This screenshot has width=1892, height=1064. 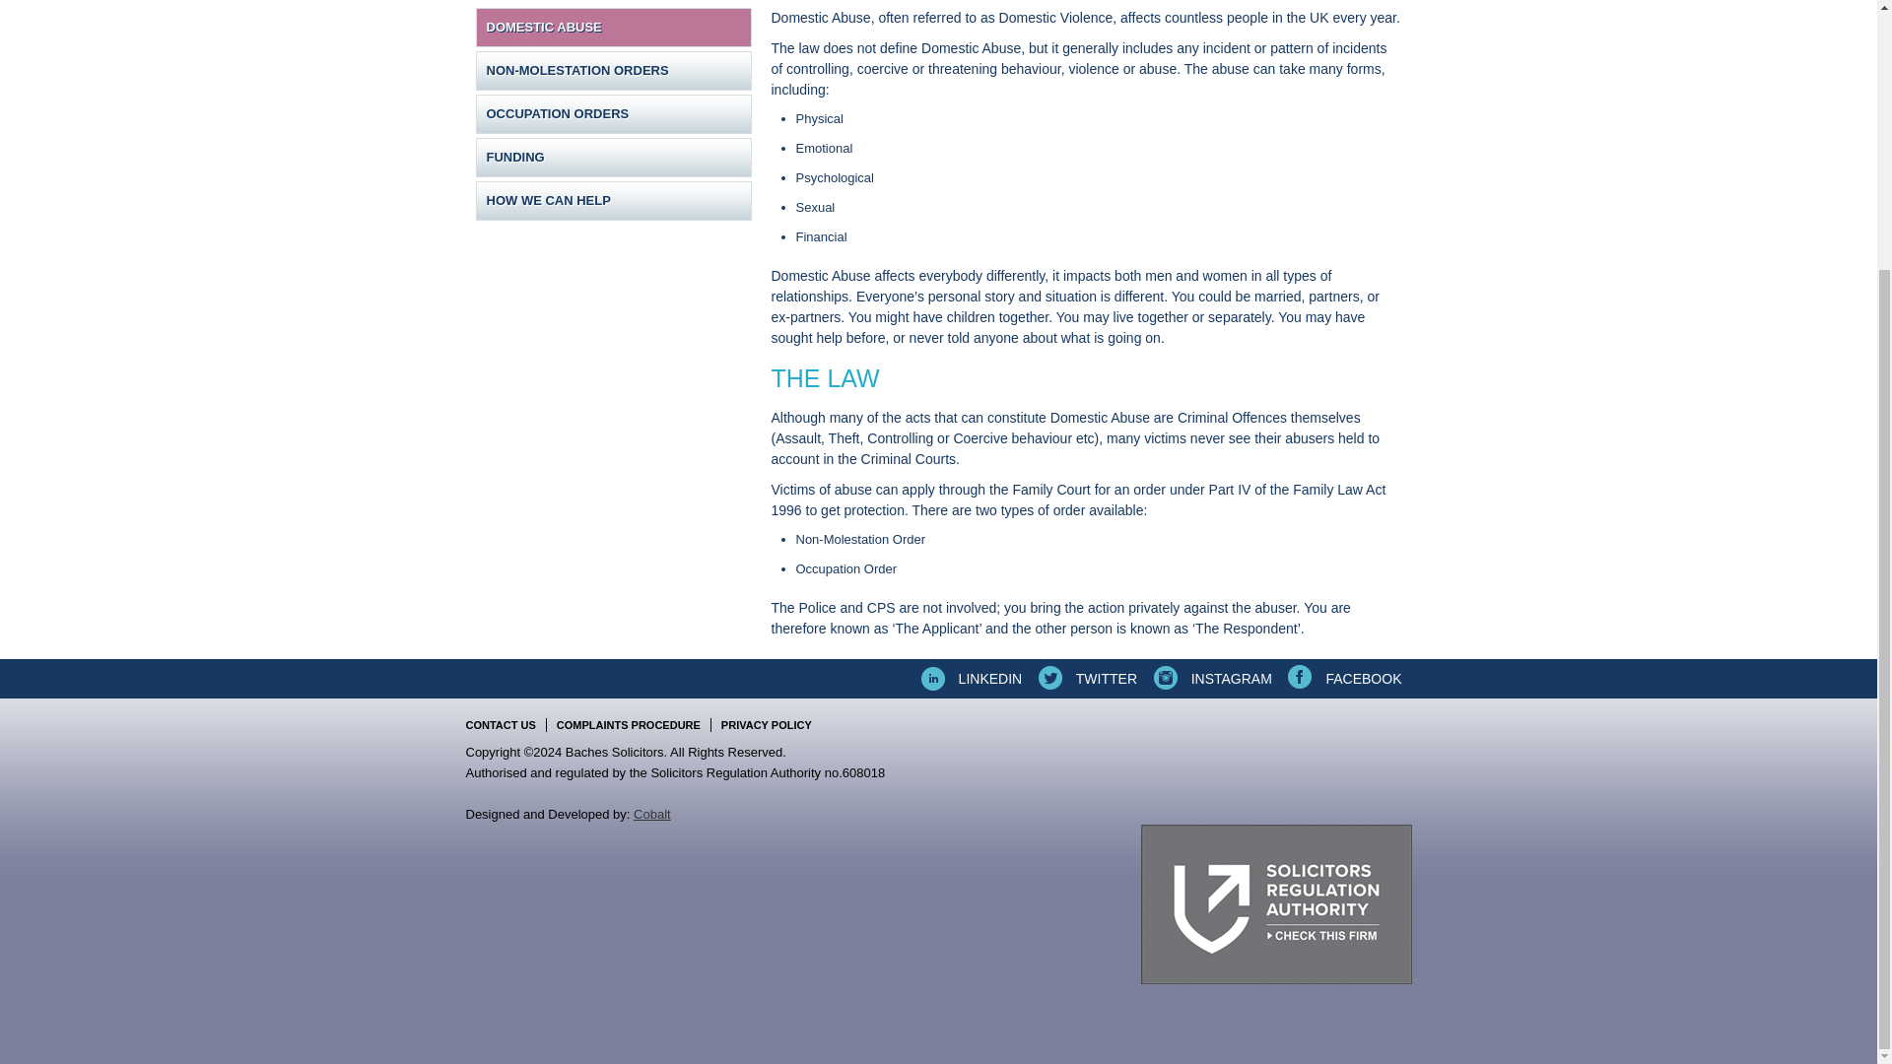 I want to click on COMPLAINTS PROCEDURE, so click(x=629, y=725).